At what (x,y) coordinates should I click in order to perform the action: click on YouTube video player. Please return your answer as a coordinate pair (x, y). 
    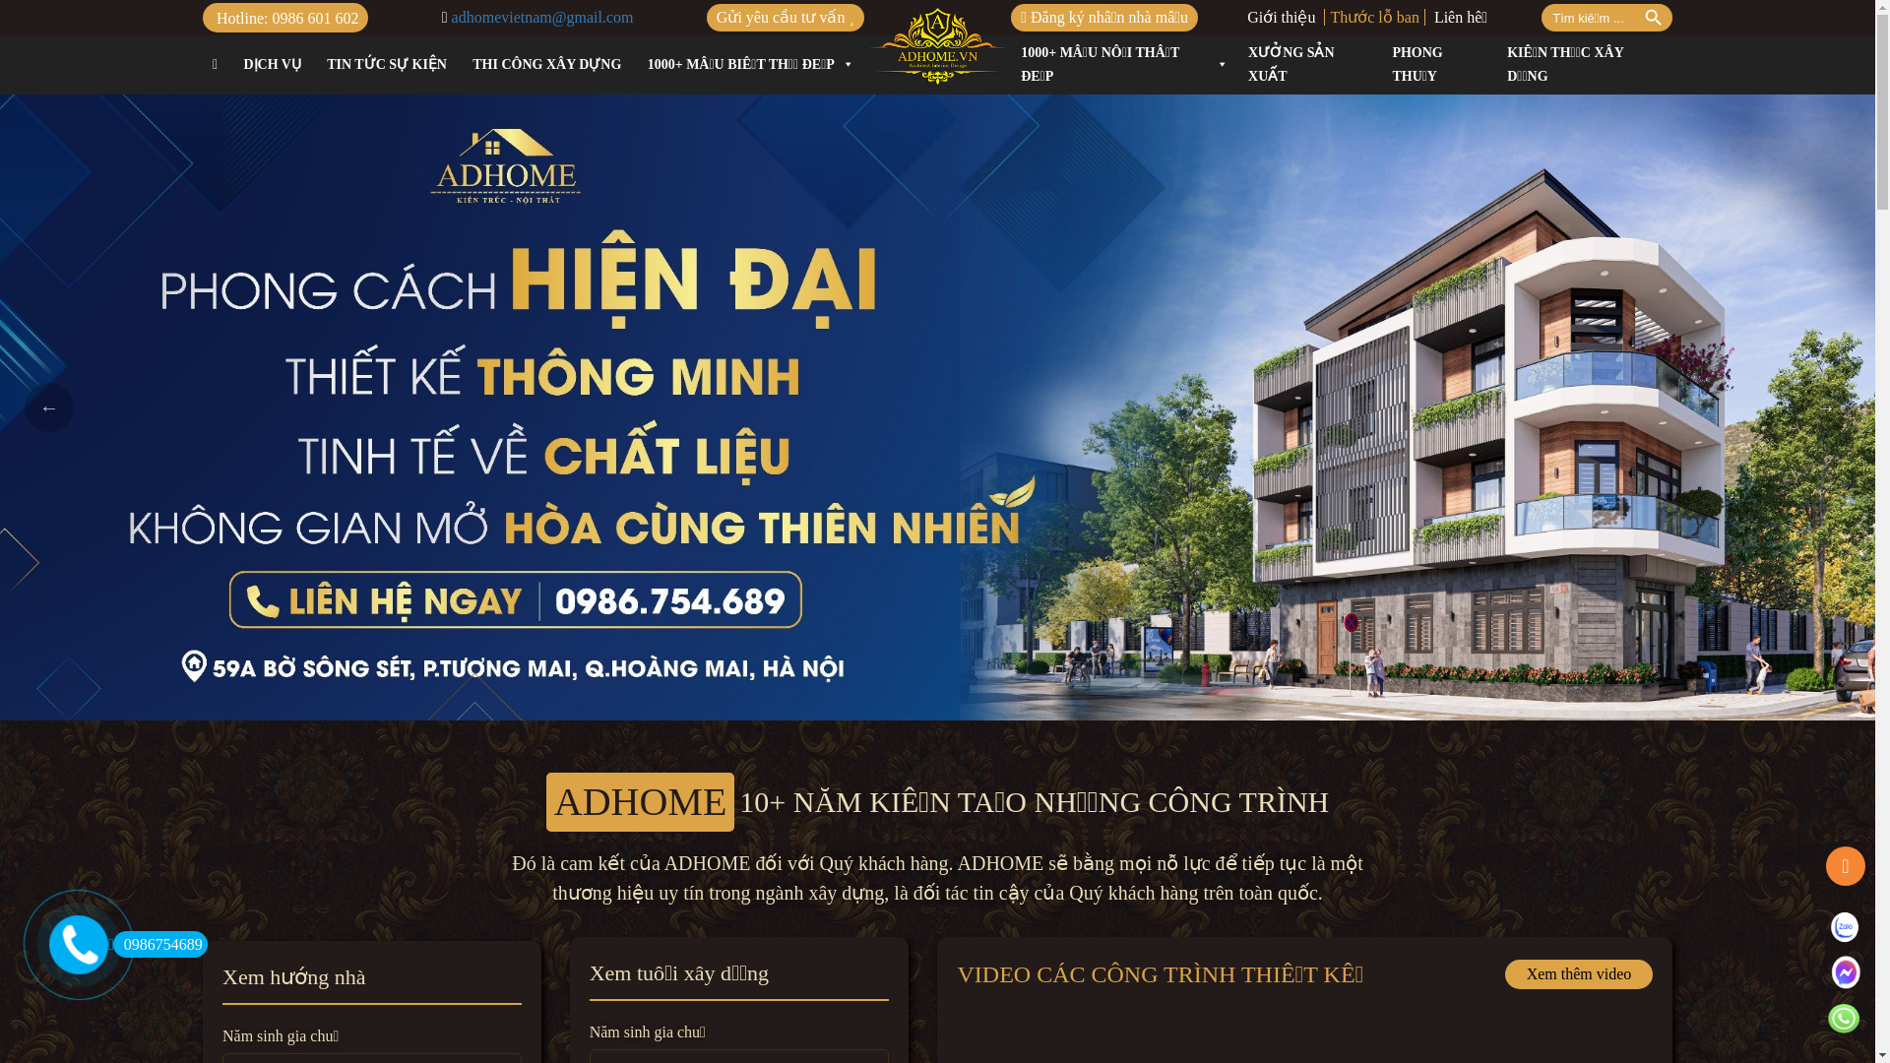
    Looking at the image, I should click on (1303, 1037).